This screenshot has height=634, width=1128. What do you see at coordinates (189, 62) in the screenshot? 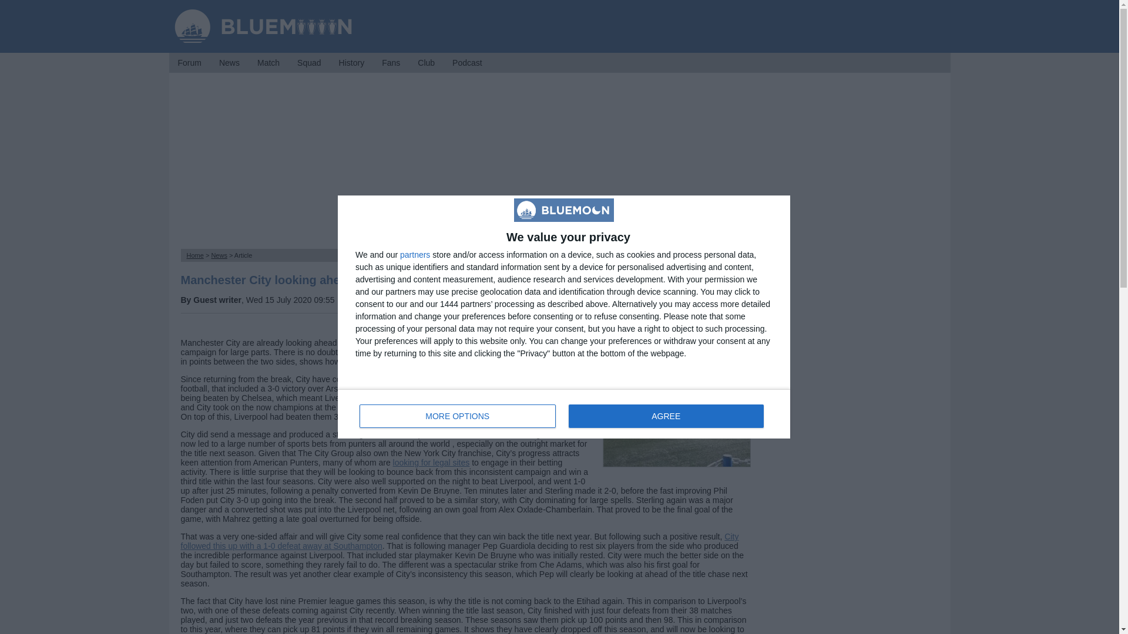
I see `Home` at bounding box center [189, 62].